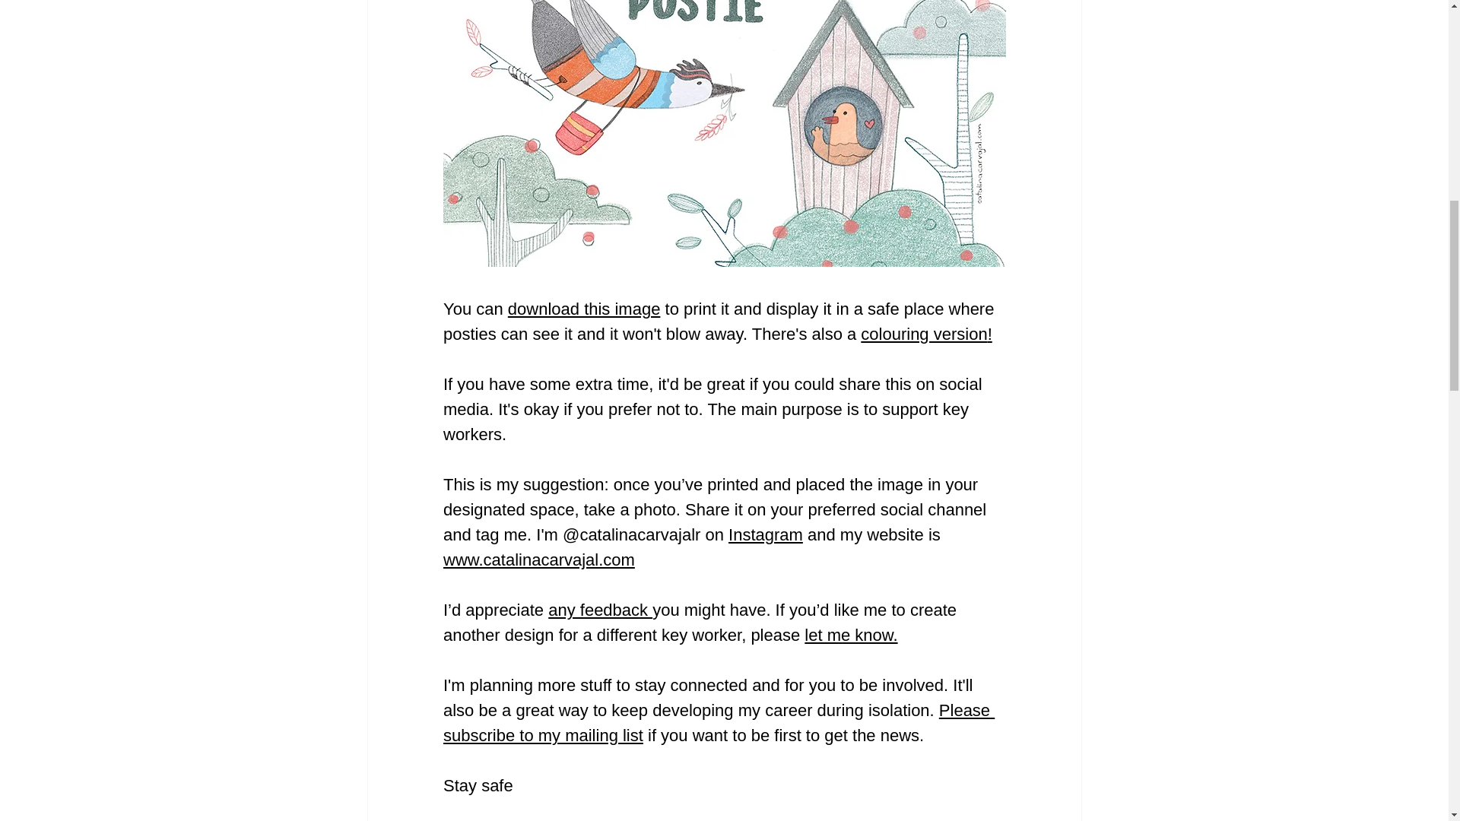 The image size is (1460, 821). What do you see at coordinates (718, 722) in the screenshot?
I see `Please subscribe to my mailing list` at bounding box center [718, 722].